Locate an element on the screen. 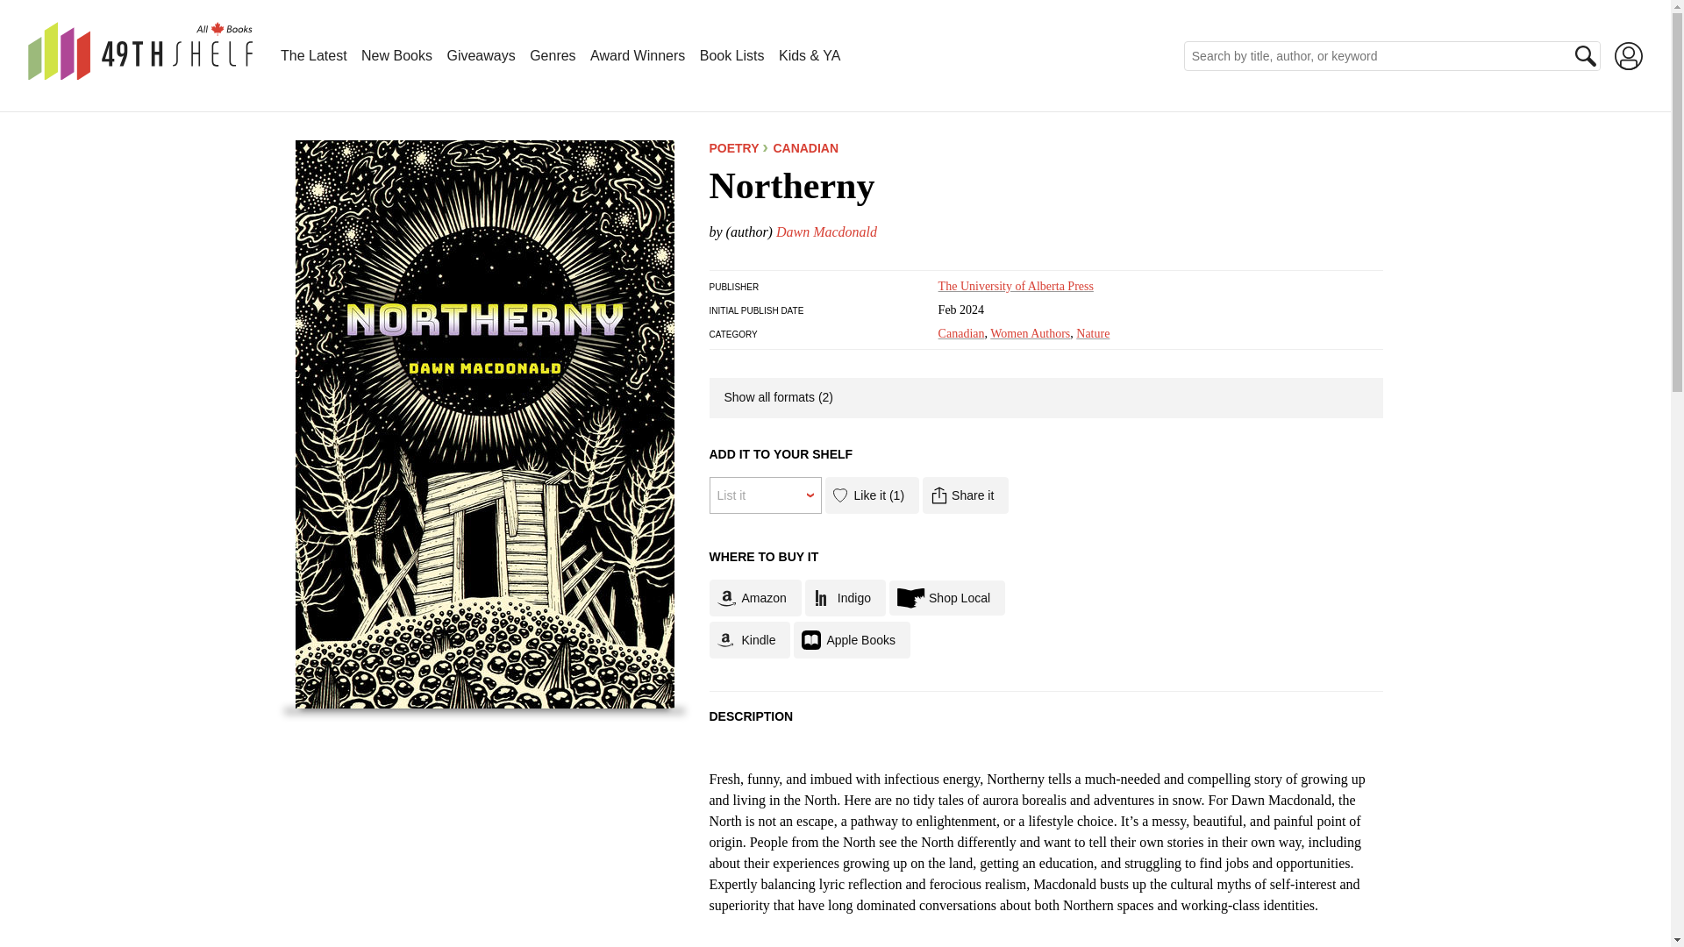 The image size is (1684, 947). Giveaways is located at coordinates (481, 56).